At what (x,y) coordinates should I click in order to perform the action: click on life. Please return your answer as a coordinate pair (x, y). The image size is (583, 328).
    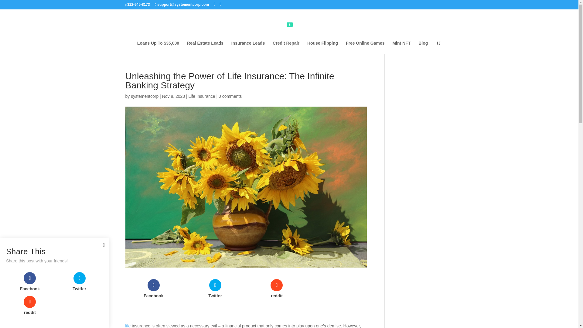
    Looking at the image, I should click on (128, 326).